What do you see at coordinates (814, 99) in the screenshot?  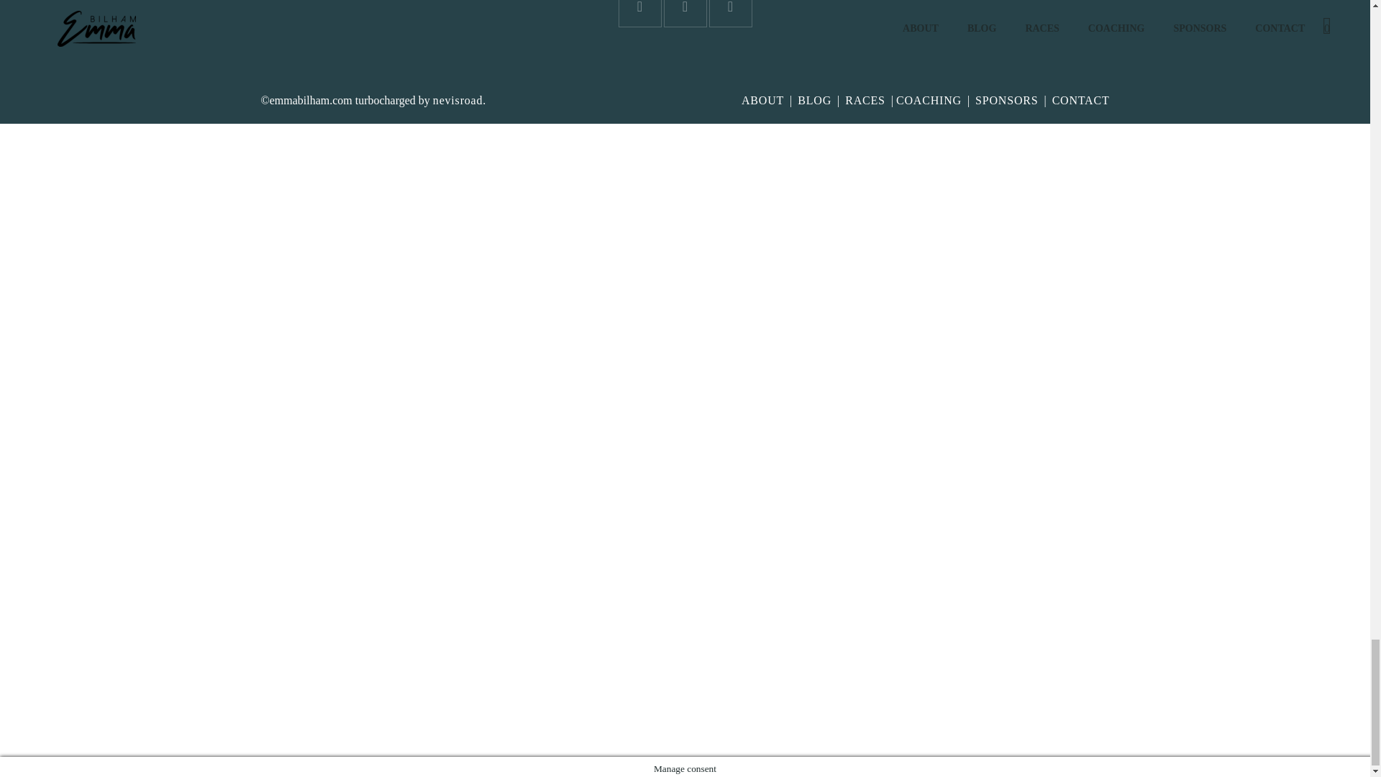 I see `BLOG` at bounding box center [814, 99].